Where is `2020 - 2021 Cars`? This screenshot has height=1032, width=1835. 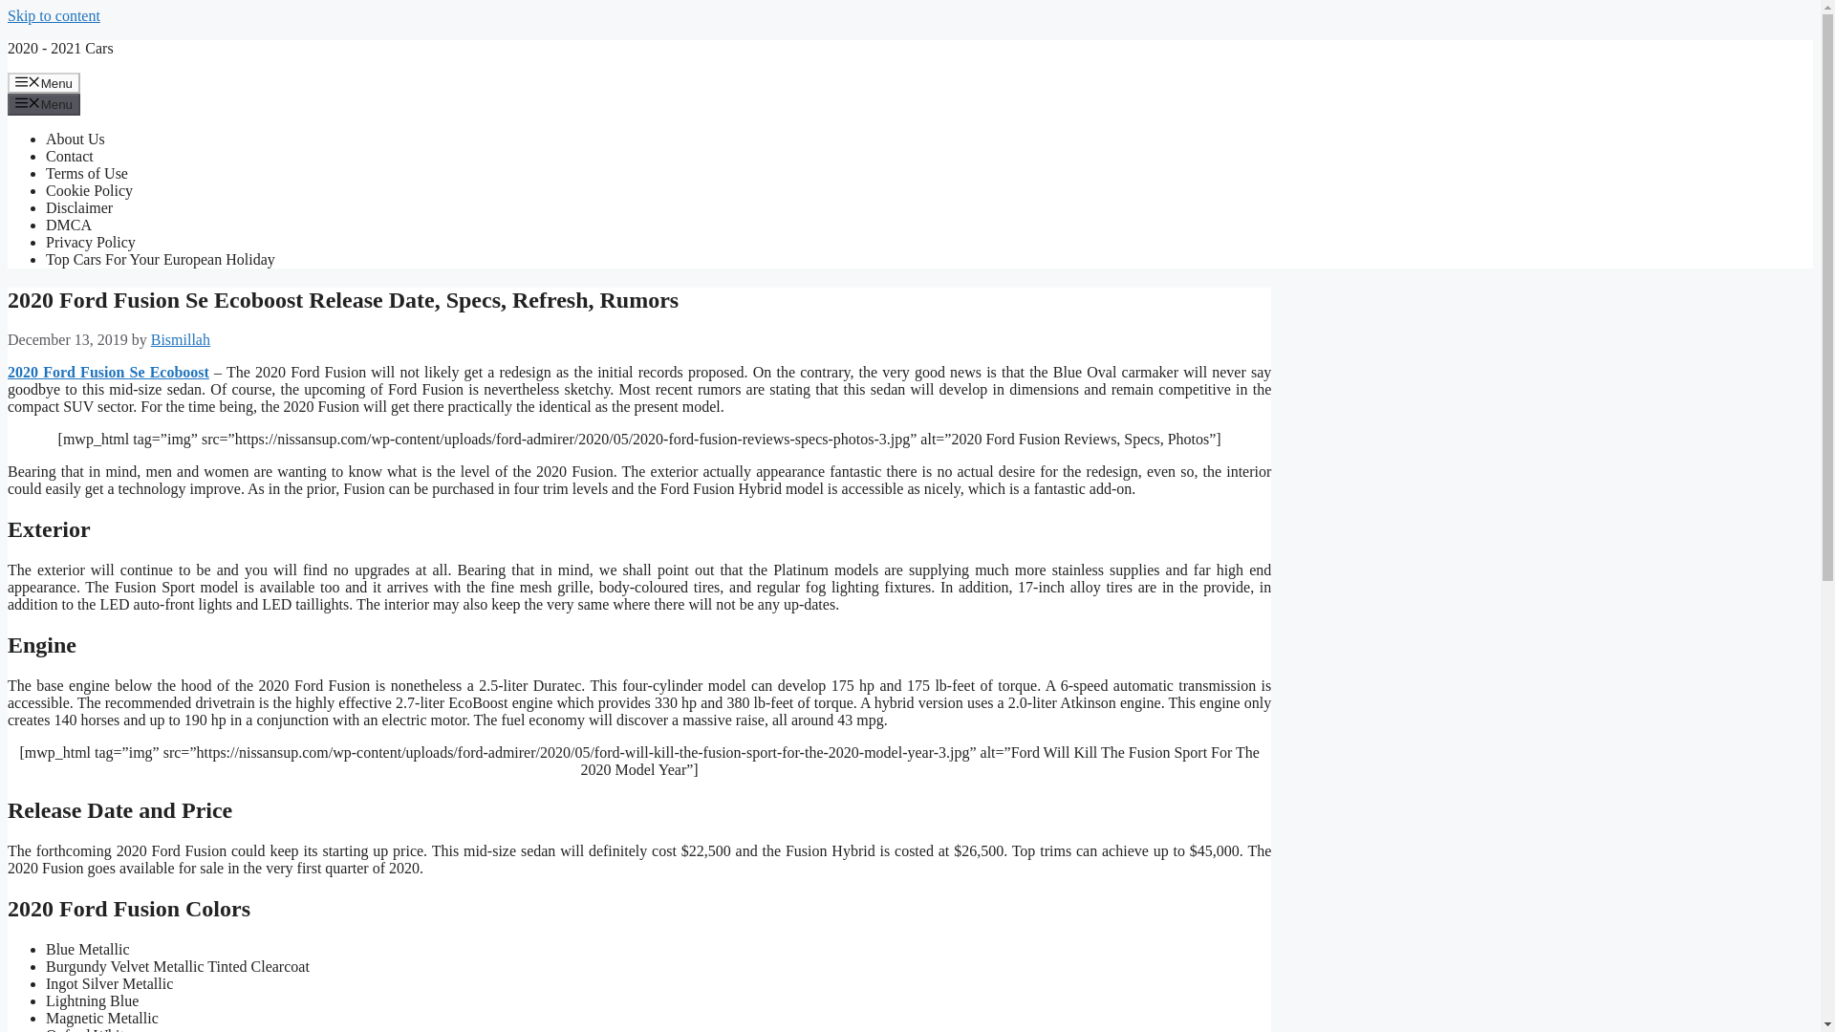 2020 - 2021 Cars is located at coordinates (60, 48).